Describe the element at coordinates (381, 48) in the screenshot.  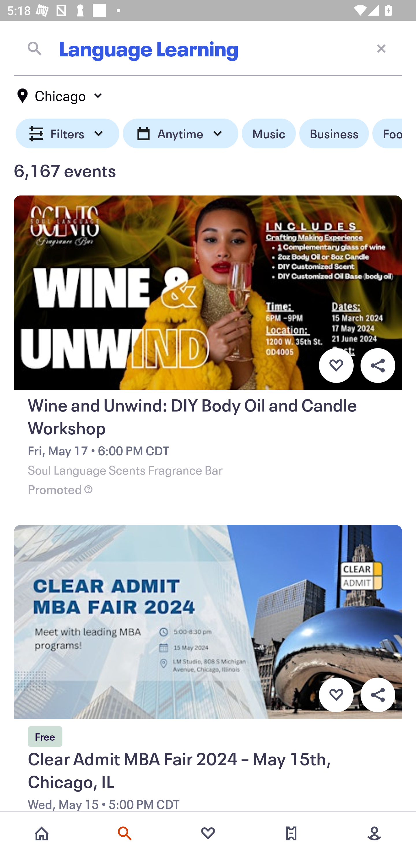
I see `Close current screen` at that location.